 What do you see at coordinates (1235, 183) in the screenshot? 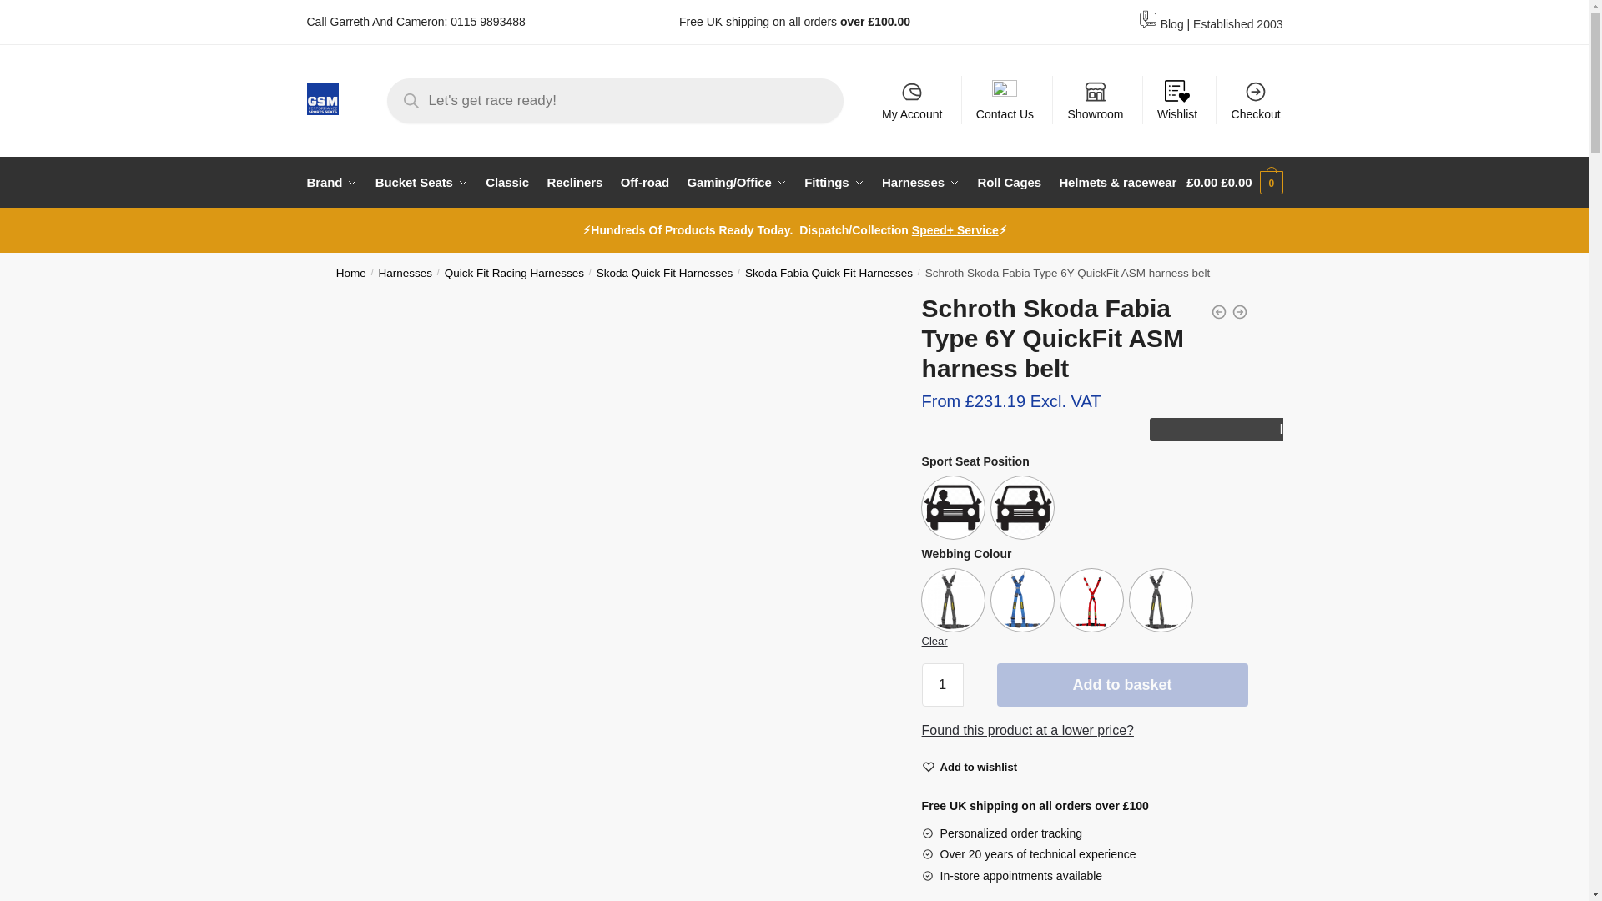
I see `View your shopping cart` at bounding box center [1235, 183].